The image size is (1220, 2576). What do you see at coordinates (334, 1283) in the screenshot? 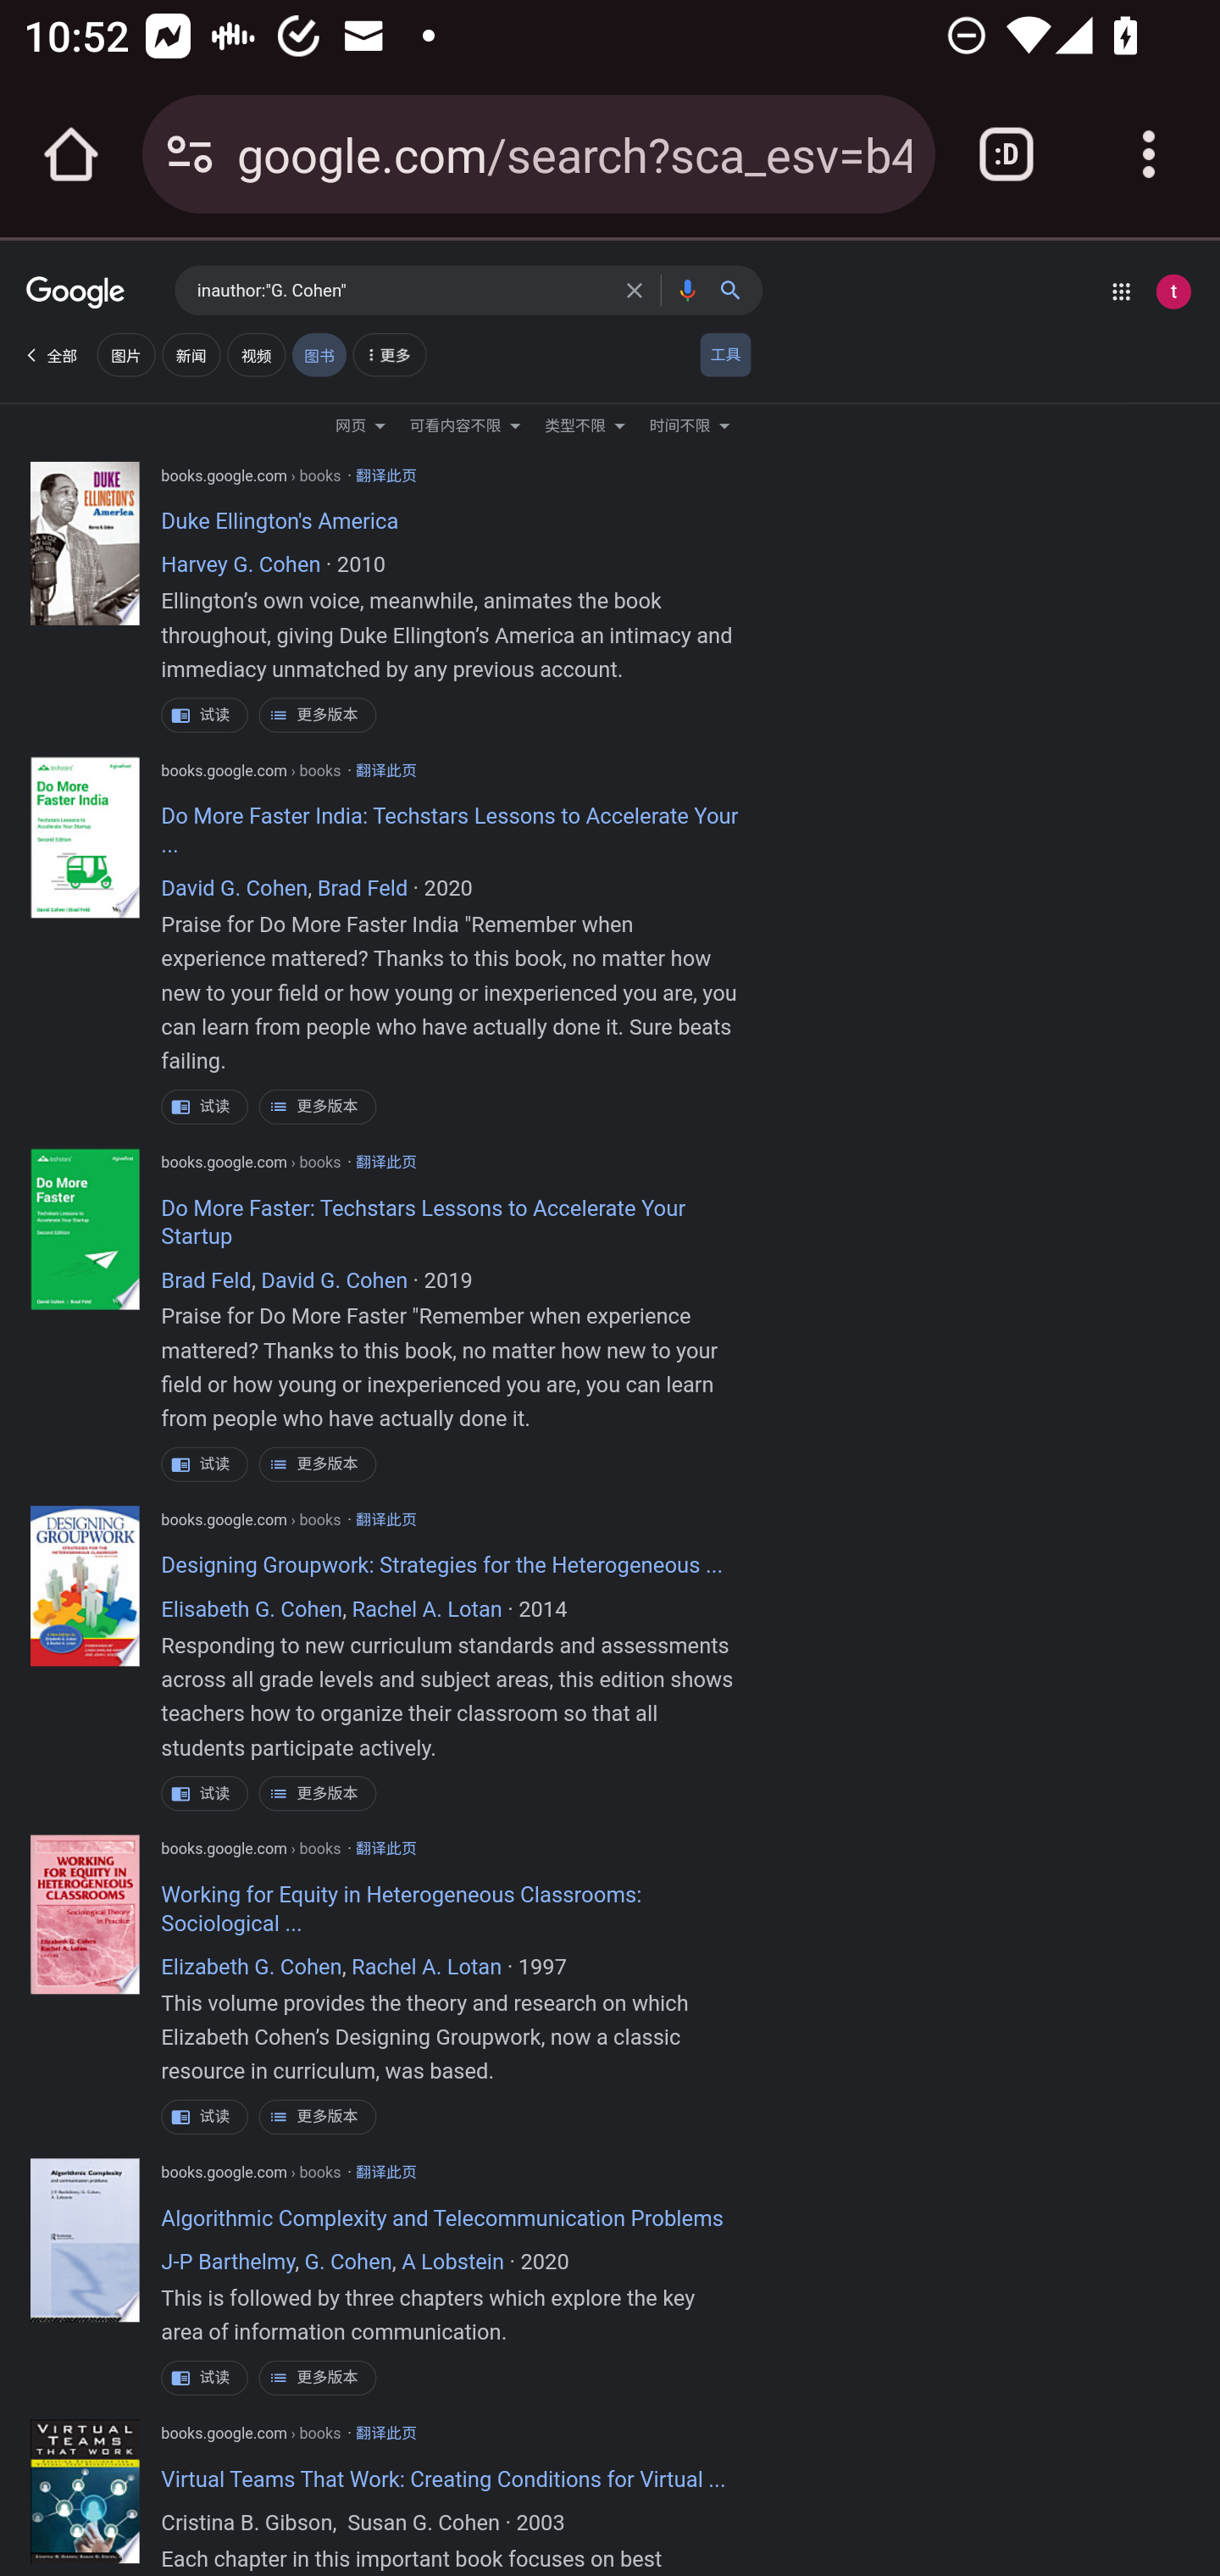
I see `David G. Cohen` at bounding box center [334, 1283].